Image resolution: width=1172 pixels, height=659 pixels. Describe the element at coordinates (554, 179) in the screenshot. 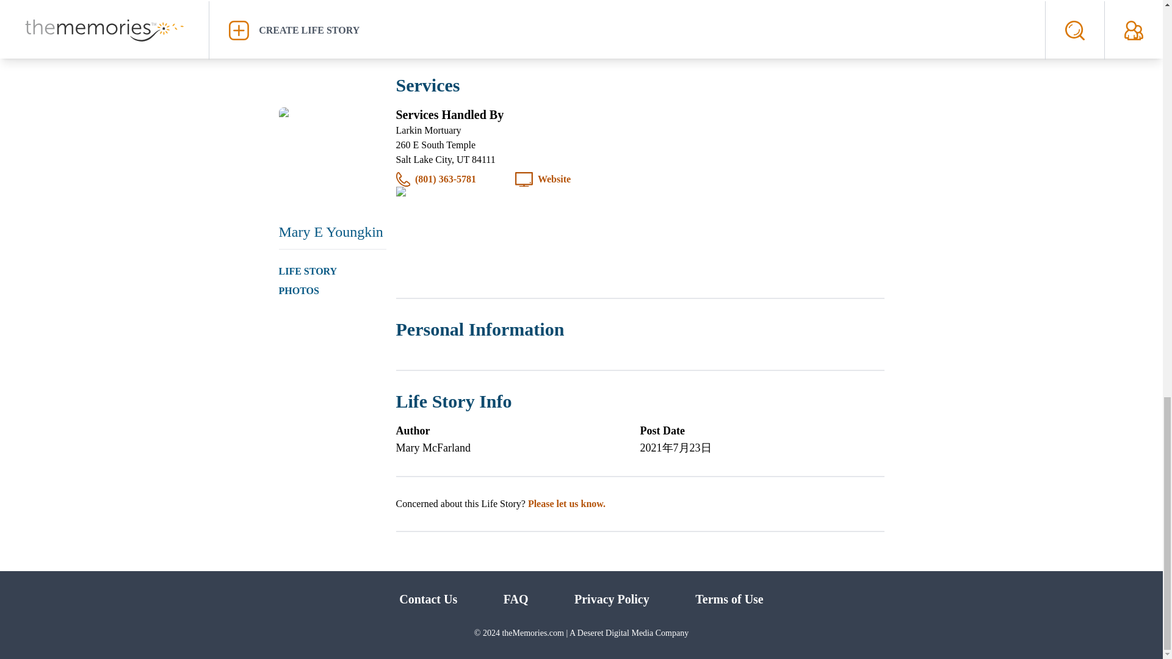

I see `Website` at that location.